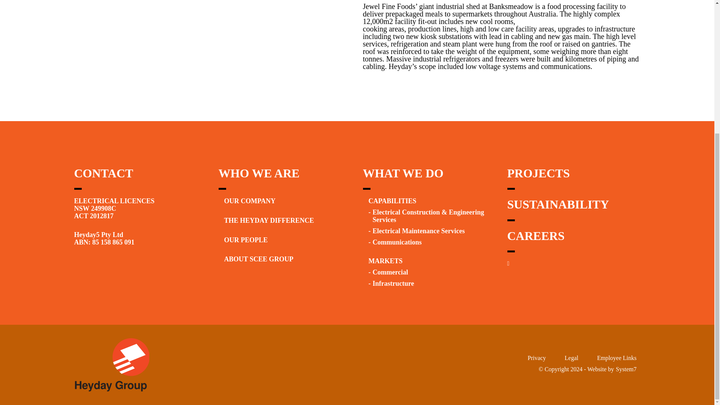  What do you see at coordinates (535, 235) in the screenshot?
I see `CAREERS` at bounding box center [535, 235].